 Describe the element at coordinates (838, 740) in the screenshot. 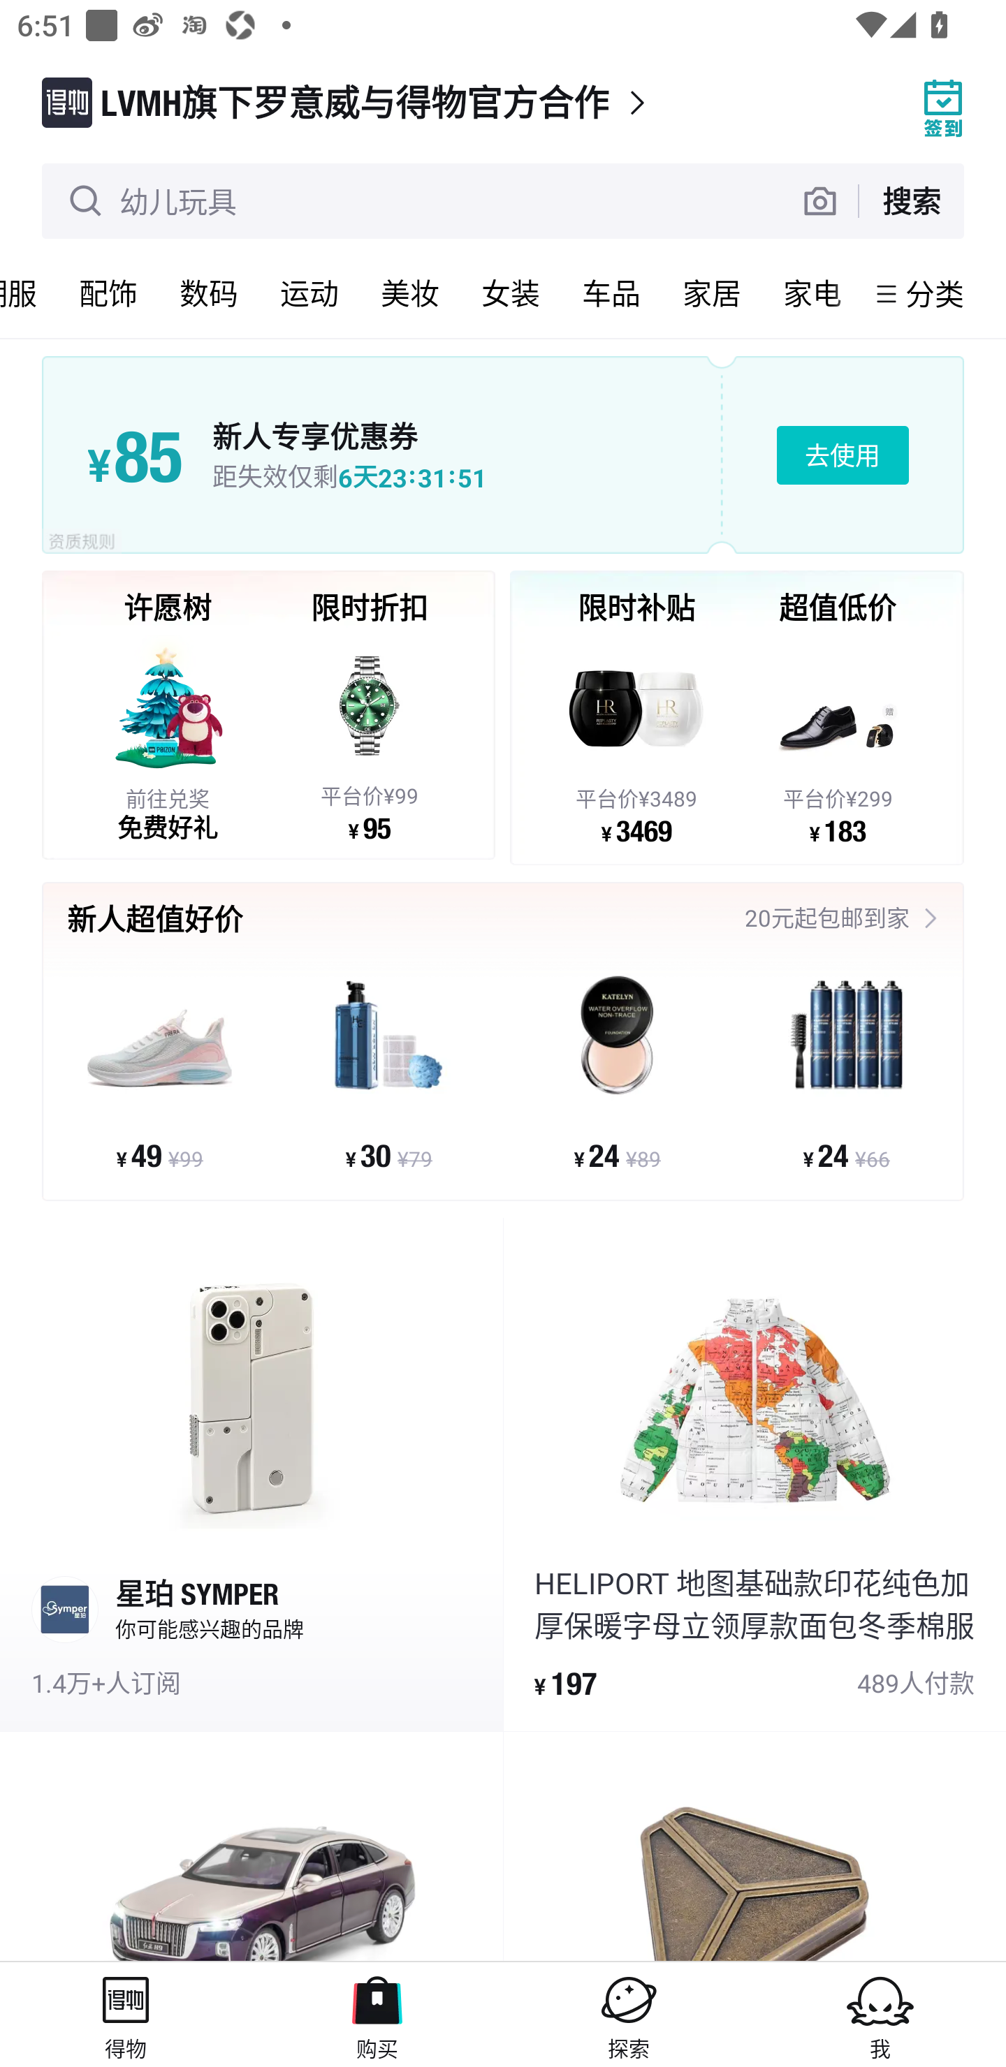

I see `平台价¥299 ¥ 183` at that location.